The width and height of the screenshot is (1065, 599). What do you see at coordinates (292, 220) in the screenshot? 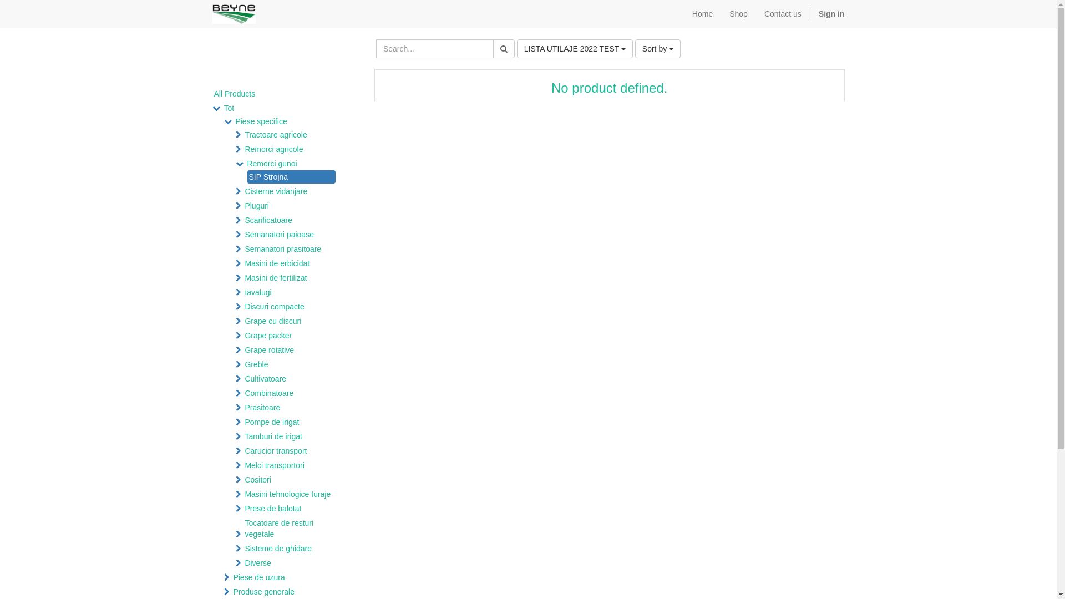
I see `Scarificatoare` at bounding box center [292, 220].